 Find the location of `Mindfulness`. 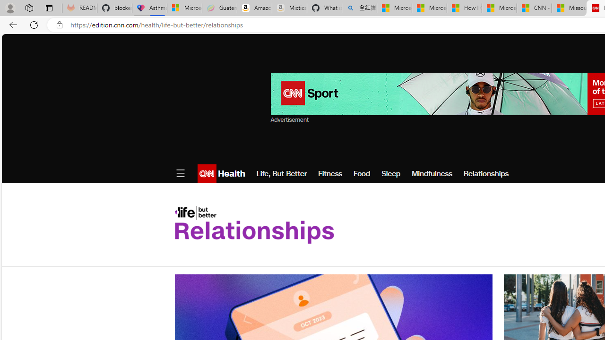

Mindfulness is located at coordinates (432, 174).